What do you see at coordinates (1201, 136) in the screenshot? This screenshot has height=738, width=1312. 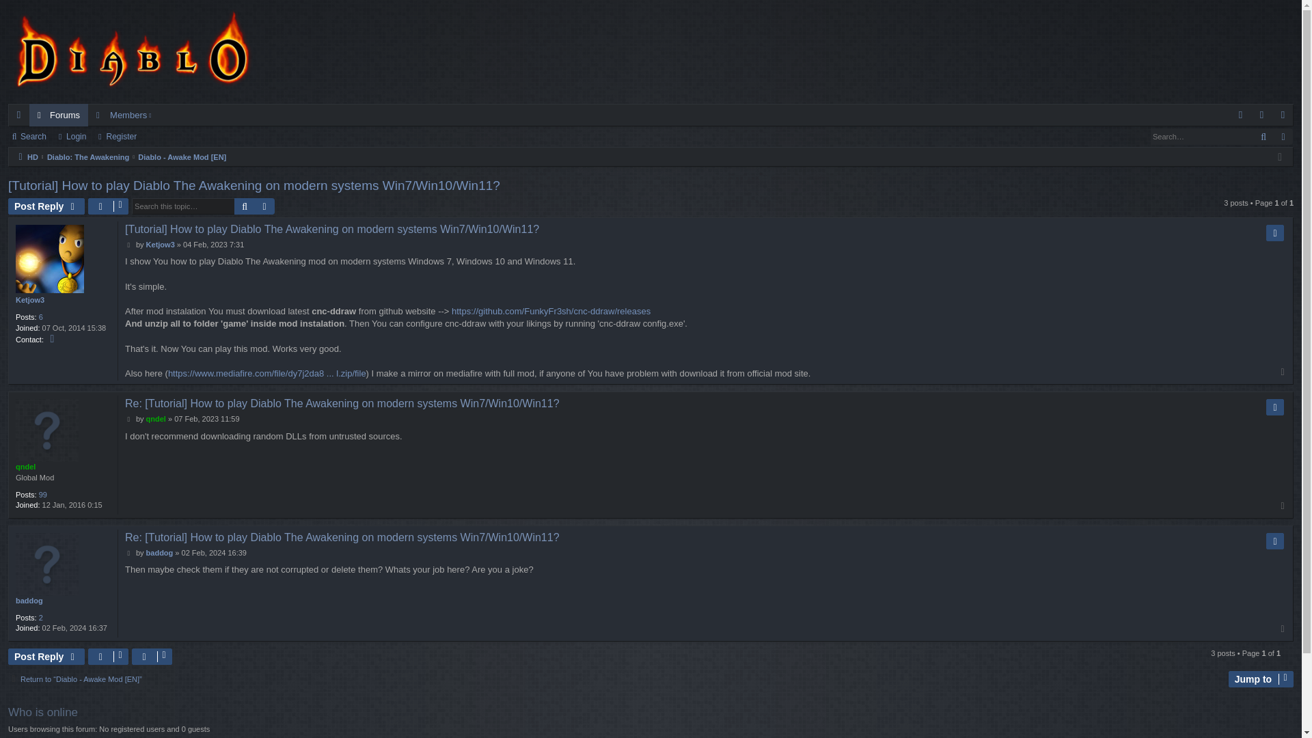 I see `Search for keywords` at bounding box center [1201, 136].